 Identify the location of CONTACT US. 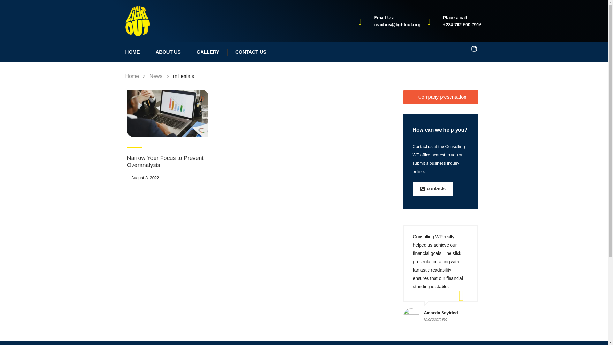
(251, 52).